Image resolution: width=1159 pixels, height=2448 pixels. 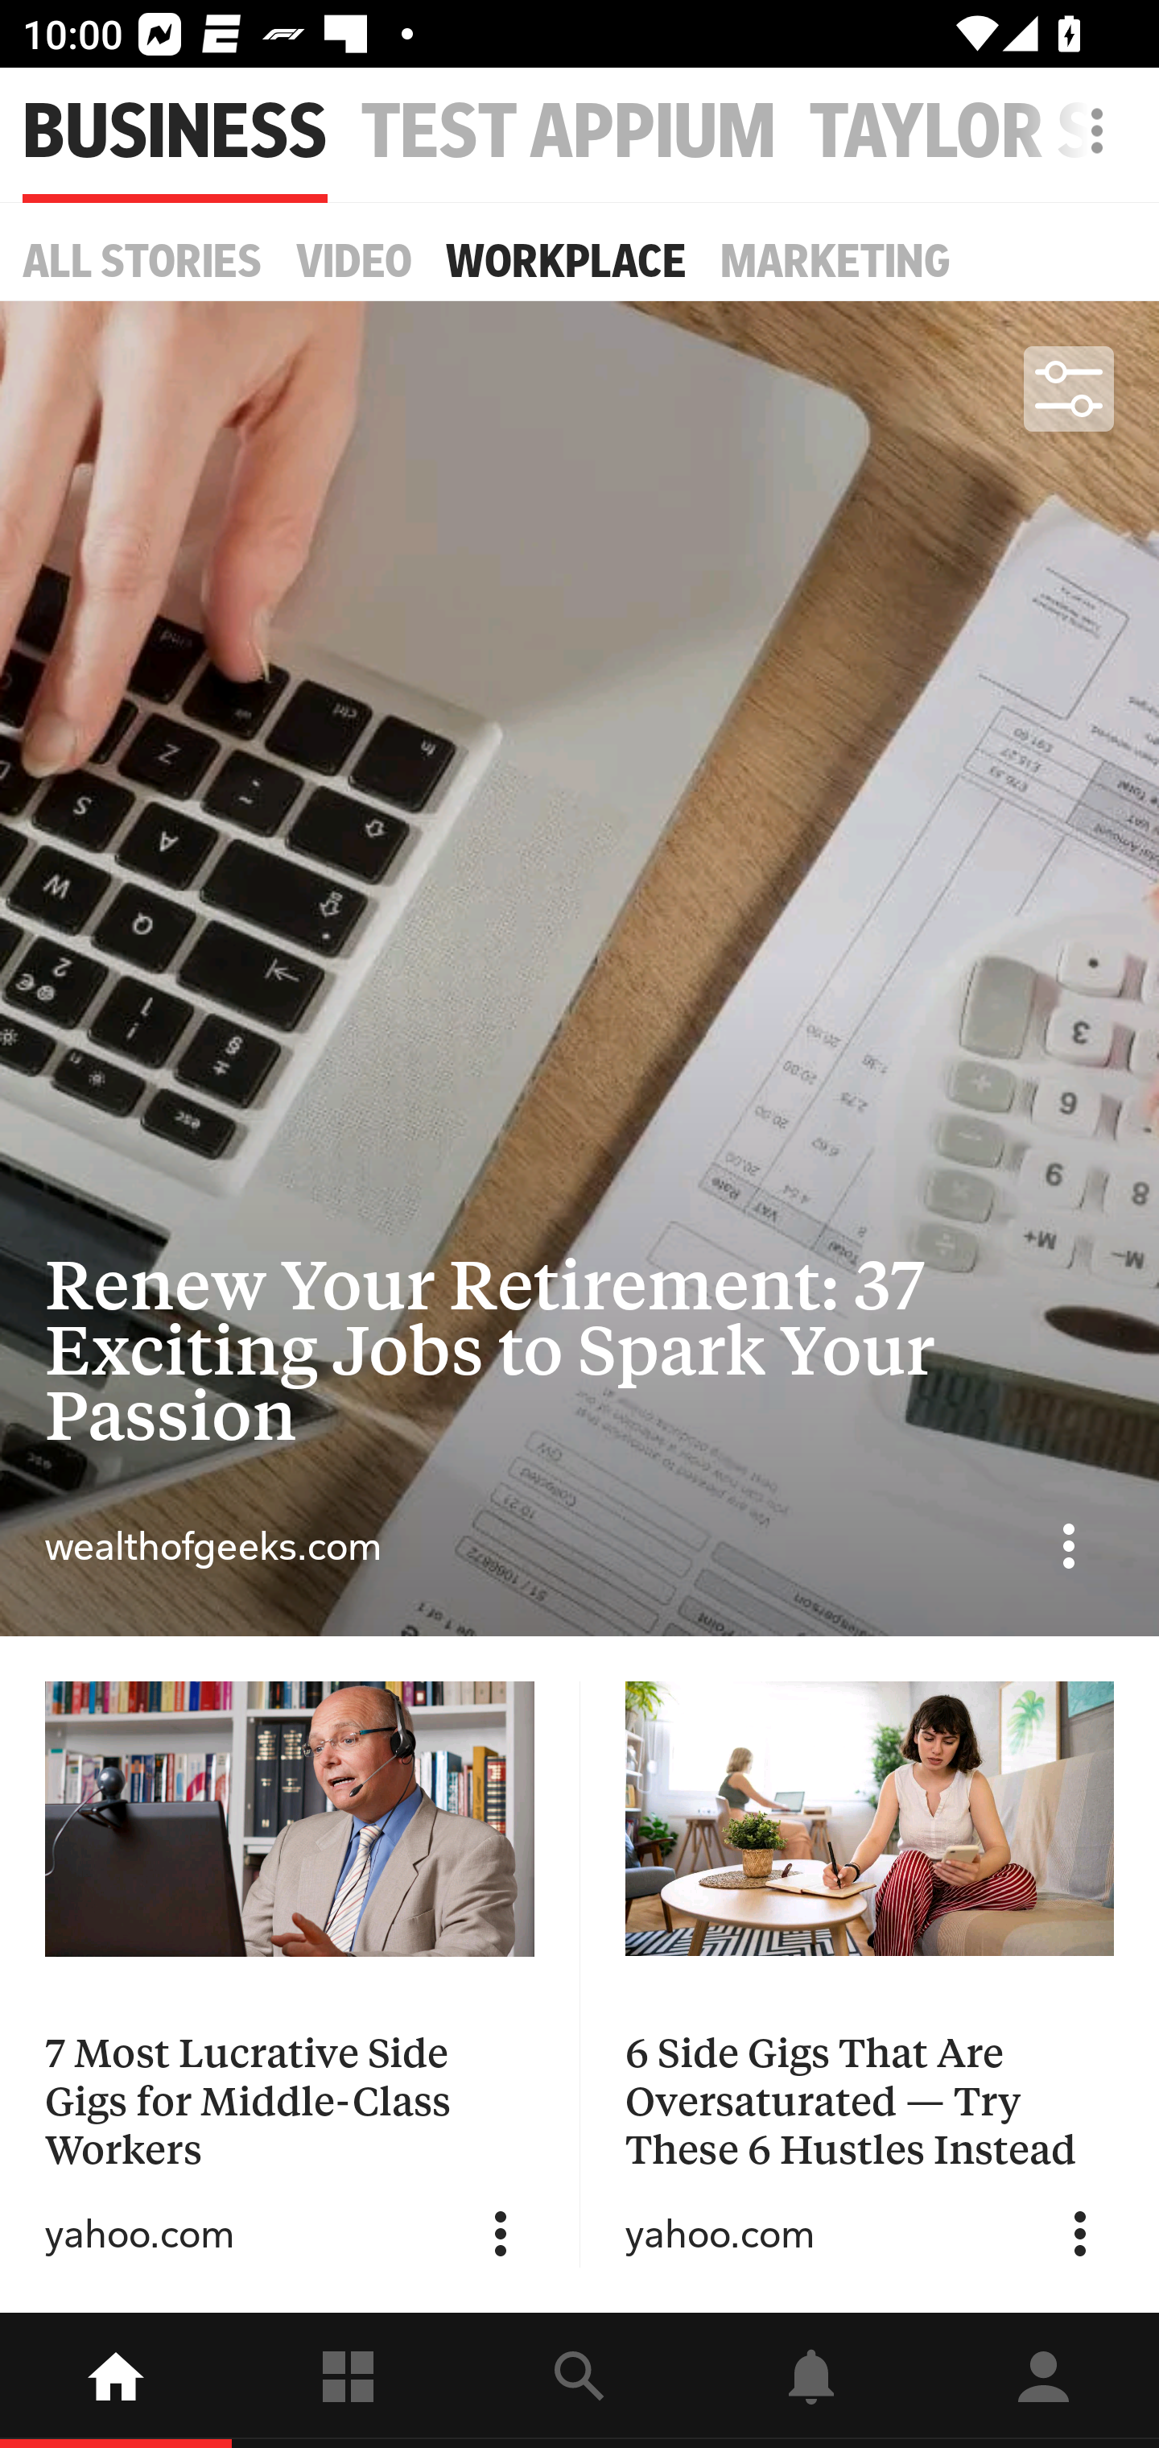 I want to click on Profile, so click(x=1043, y=2380).